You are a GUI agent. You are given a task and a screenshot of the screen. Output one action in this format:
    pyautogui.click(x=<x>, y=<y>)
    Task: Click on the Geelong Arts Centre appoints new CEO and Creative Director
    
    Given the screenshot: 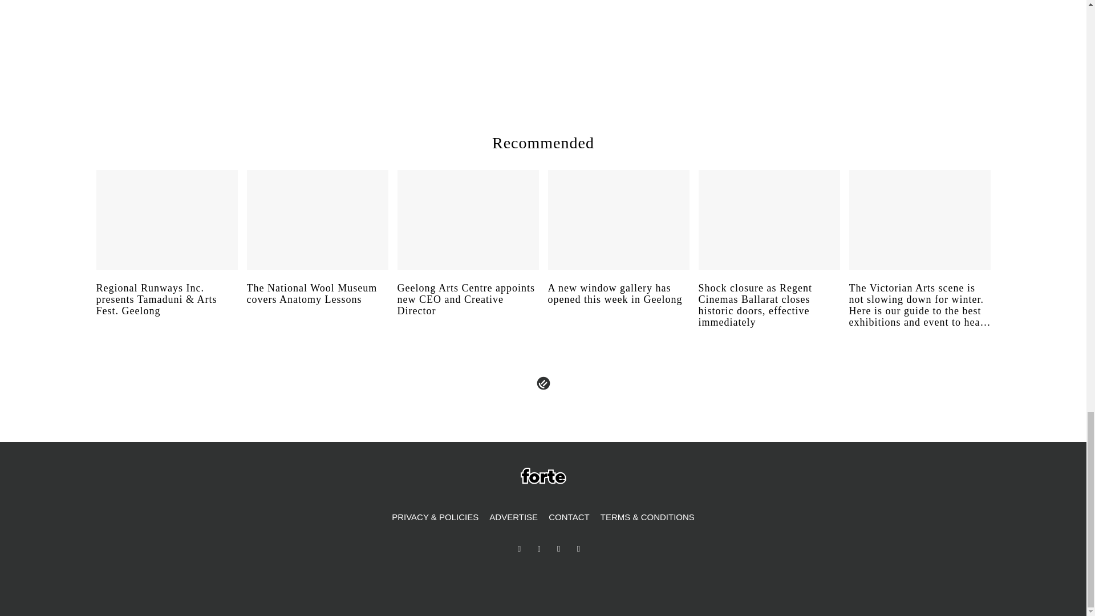 What is the action you would take?
    pyautogui.click(x=468, y=310)
    